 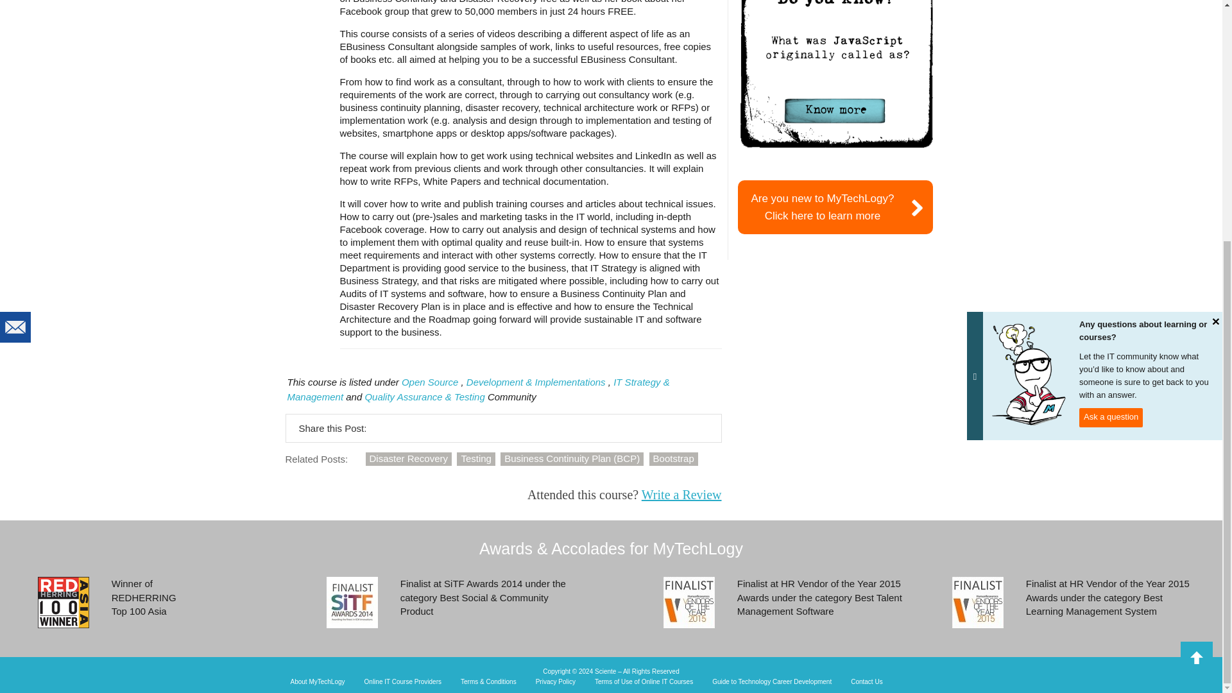 What do you see at coordinates (836, 74) in the screenshot?
I see `Do you know what was JavaScript originally called as?` at bounding box center [836, 74].